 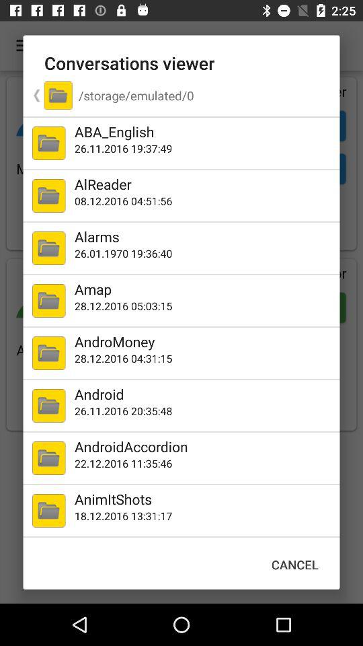 I want to click on open icon above the 26 11 2016, so click(x=204, y=394).